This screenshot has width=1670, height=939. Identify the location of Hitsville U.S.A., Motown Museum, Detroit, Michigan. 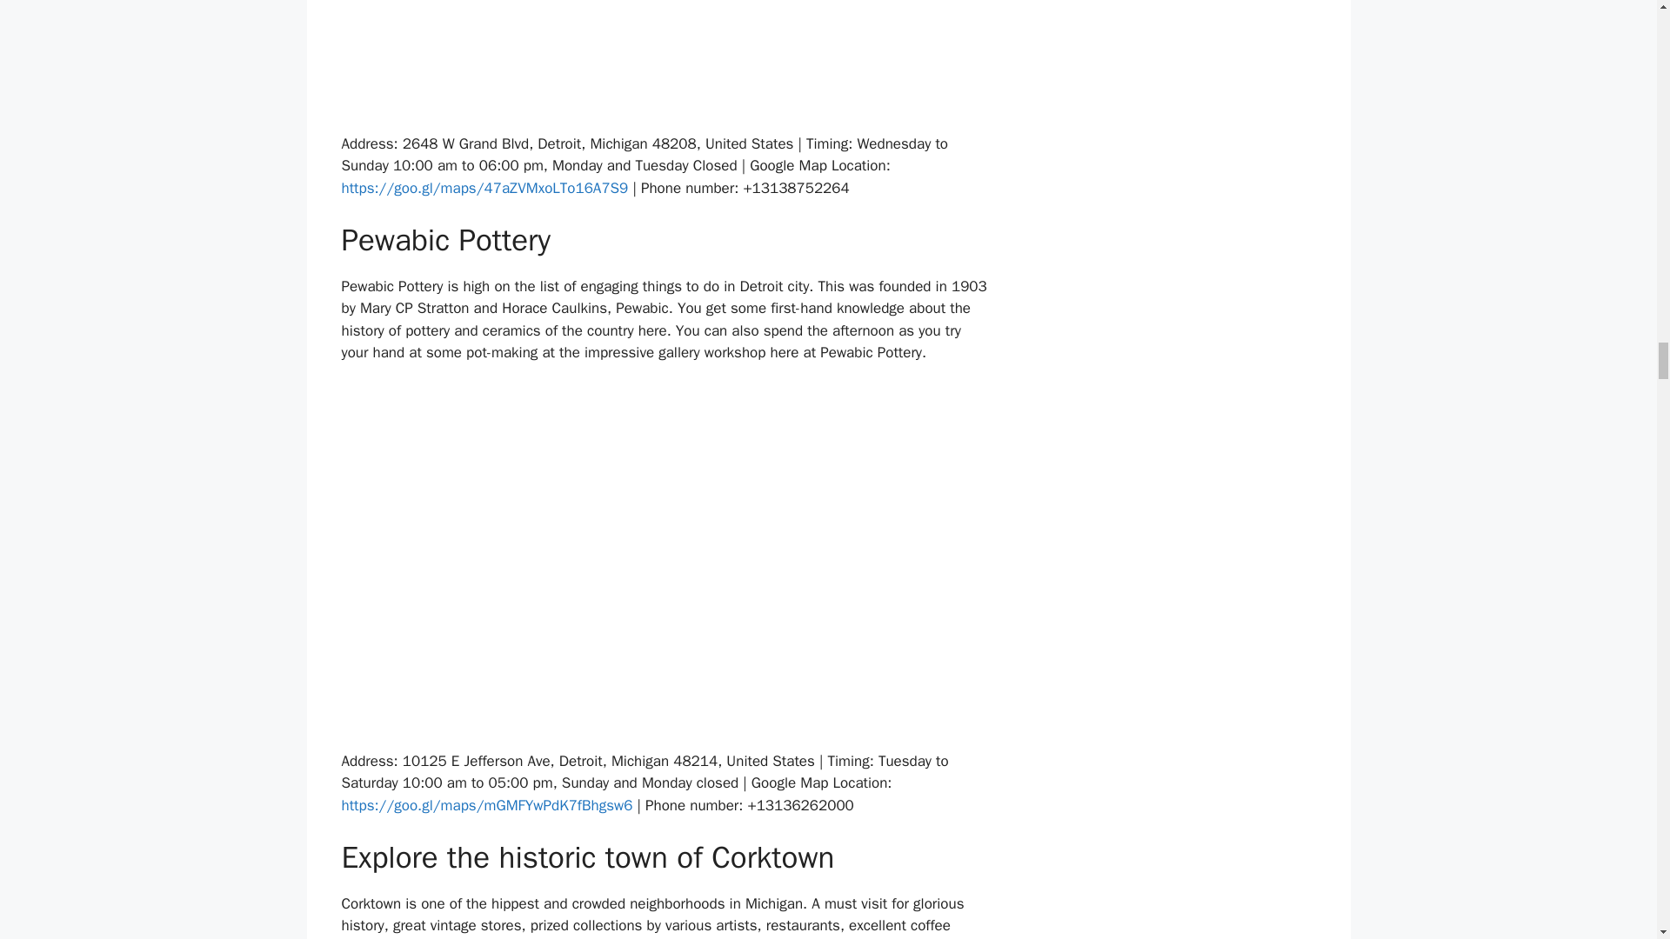
(665, 66).